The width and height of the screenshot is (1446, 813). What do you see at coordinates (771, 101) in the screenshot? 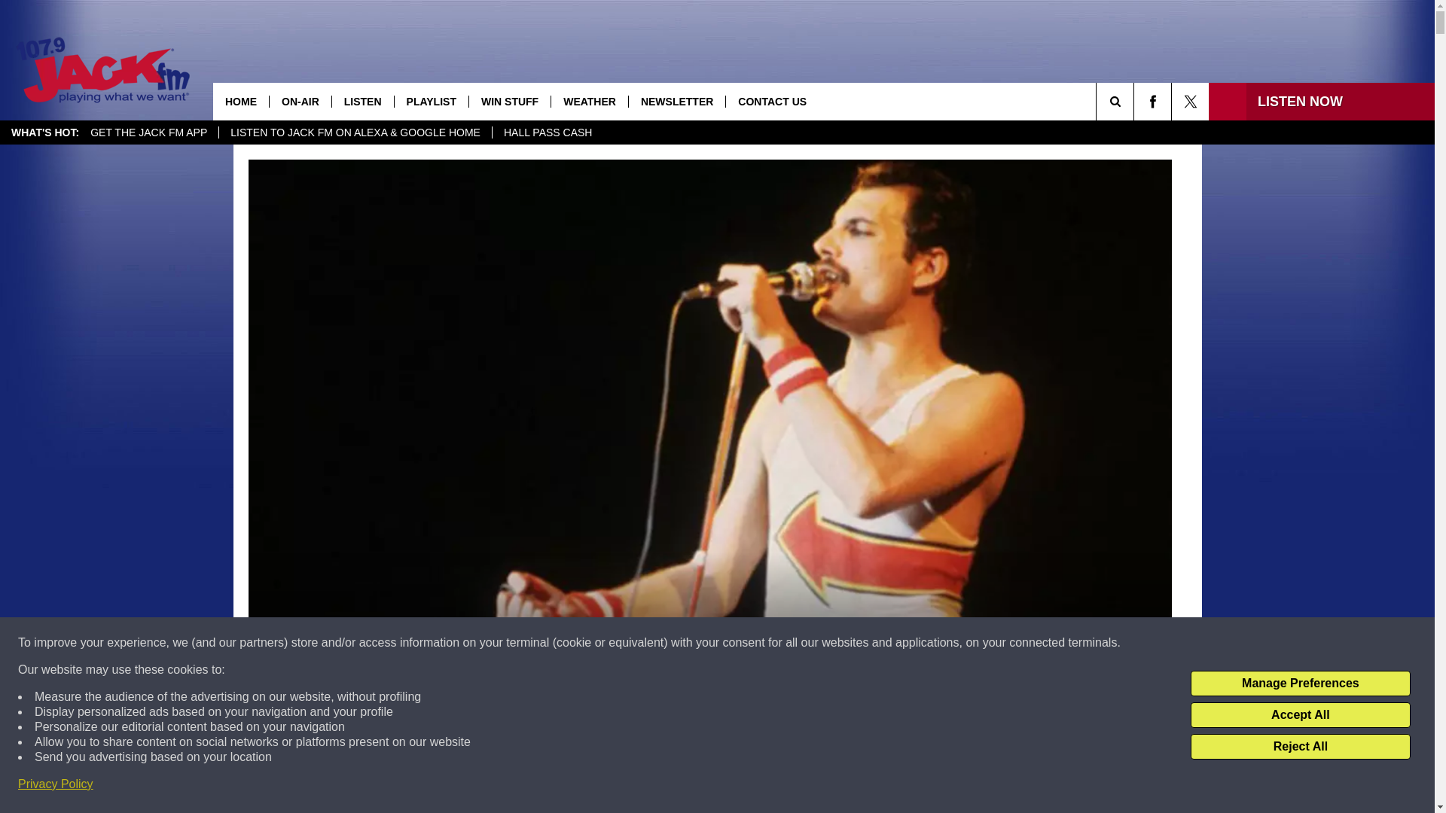
I see `CONTACT US` at bounding box center [771, 101].